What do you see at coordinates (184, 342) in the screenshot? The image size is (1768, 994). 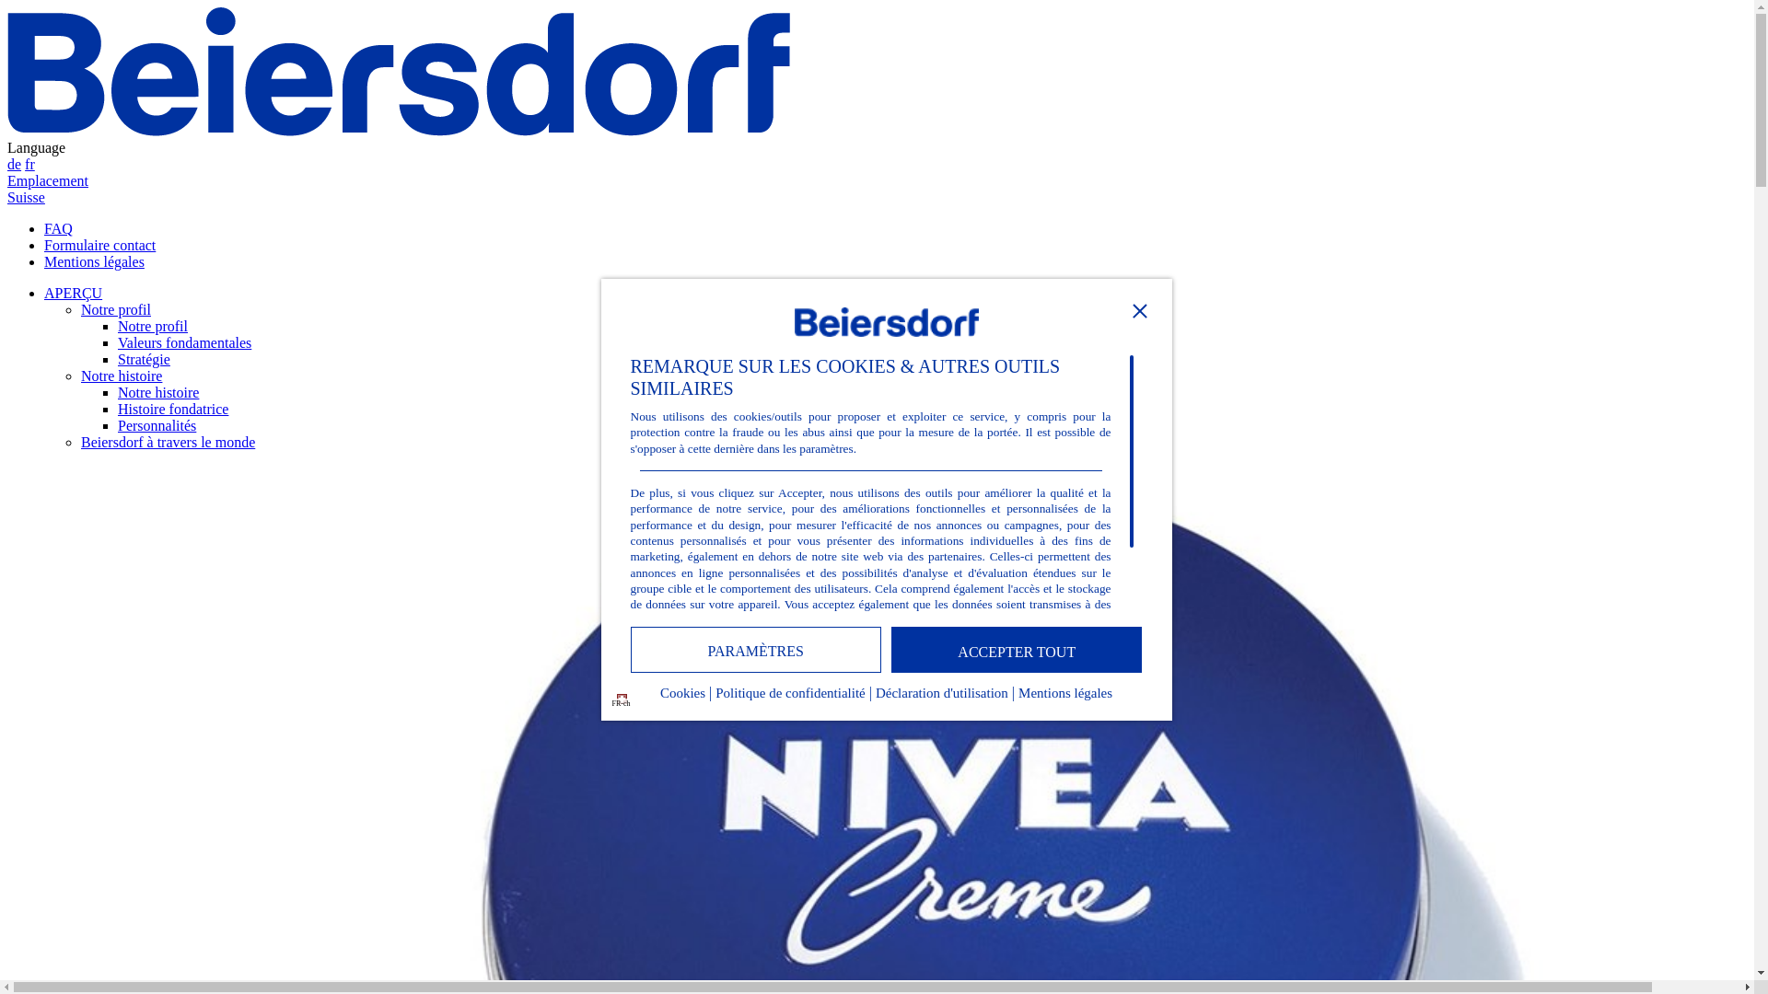 I see `Valeurs fondamentales` at bounding box center [184, 342].